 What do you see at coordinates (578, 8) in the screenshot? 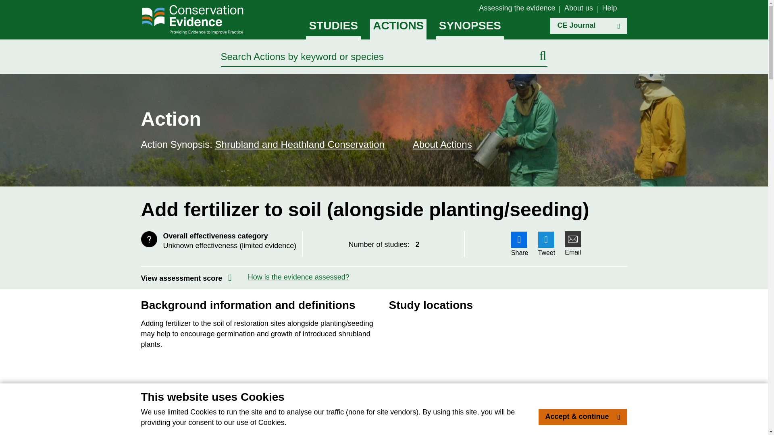
I see `About us` at bounding box center [578, 8].